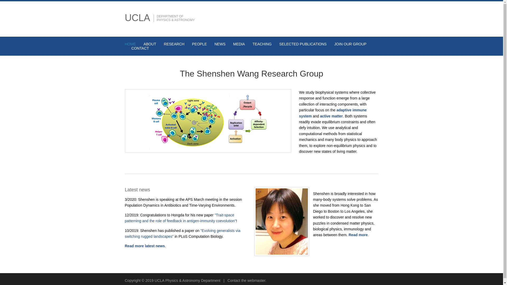 The image size is (507, 285). I want to click on "Evolving generalists via switching rugged landscapes", so click(182, 233).